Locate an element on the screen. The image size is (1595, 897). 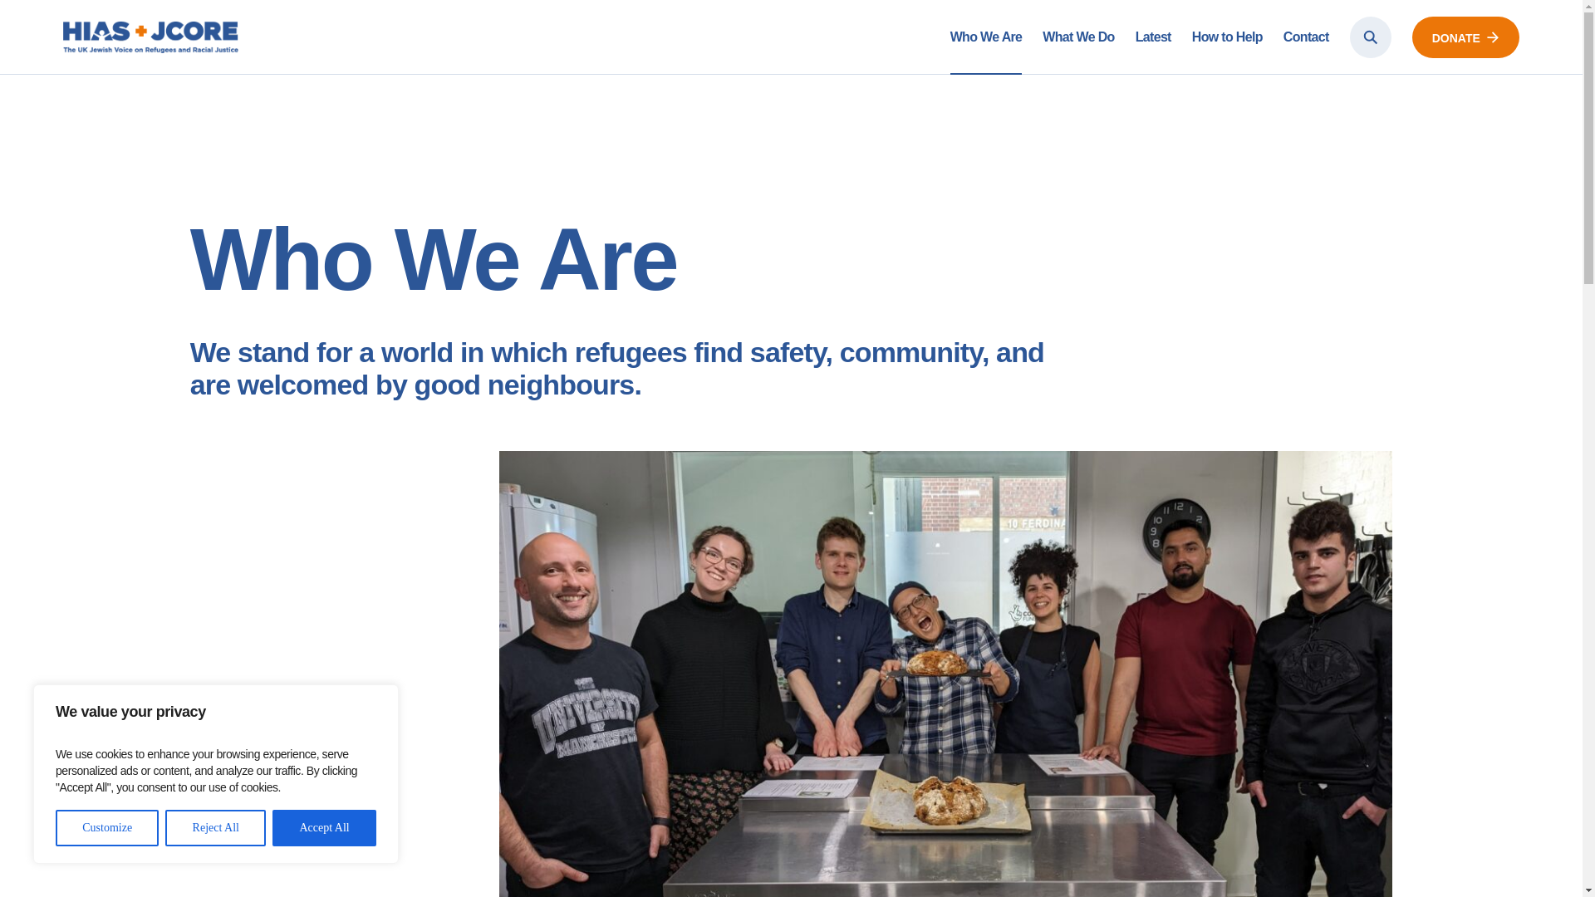
Customize is located at coordinates (106, 828).